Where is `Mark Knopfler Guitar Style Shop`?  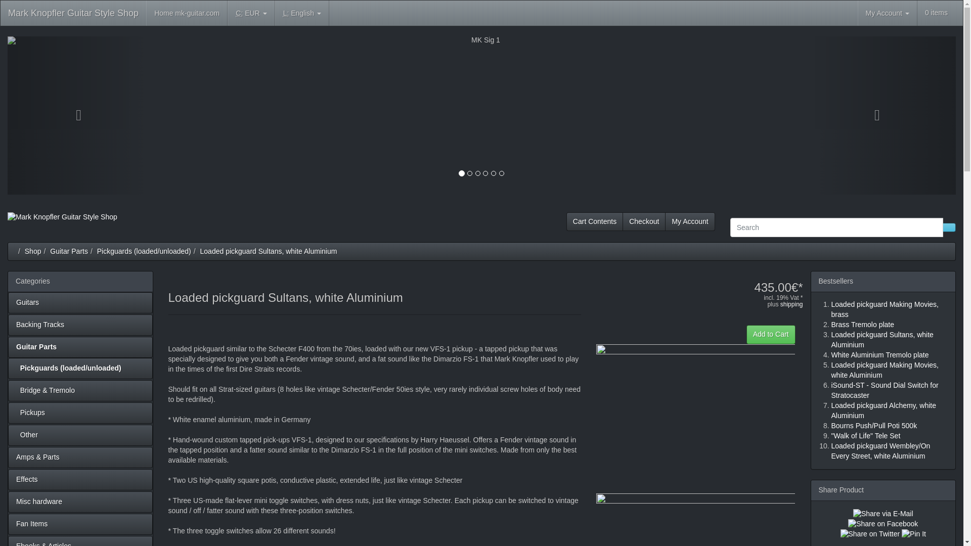
Mark Knopfler Guitar Style Shop is located at coordinates (65, 224).